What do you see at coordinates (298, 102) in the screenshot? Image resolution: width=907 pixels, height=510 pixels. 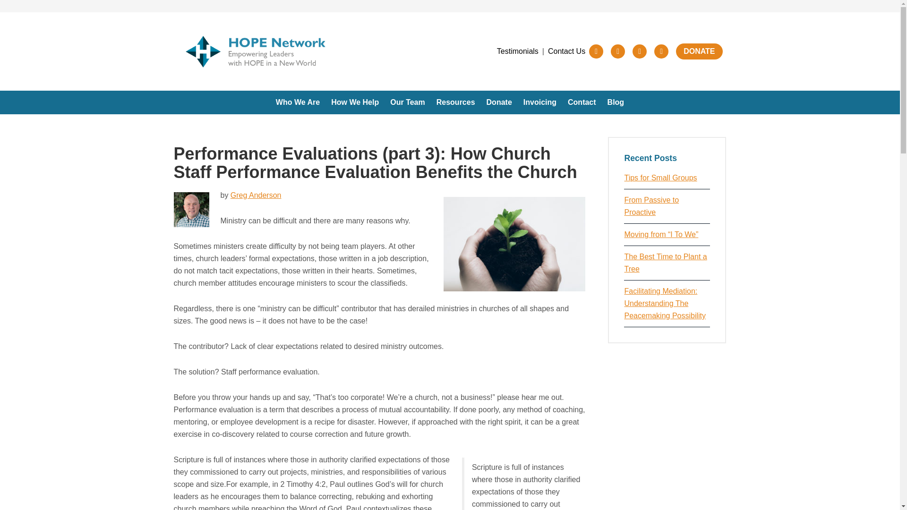 I see `Who We Are` at bounding box center [298, 102].